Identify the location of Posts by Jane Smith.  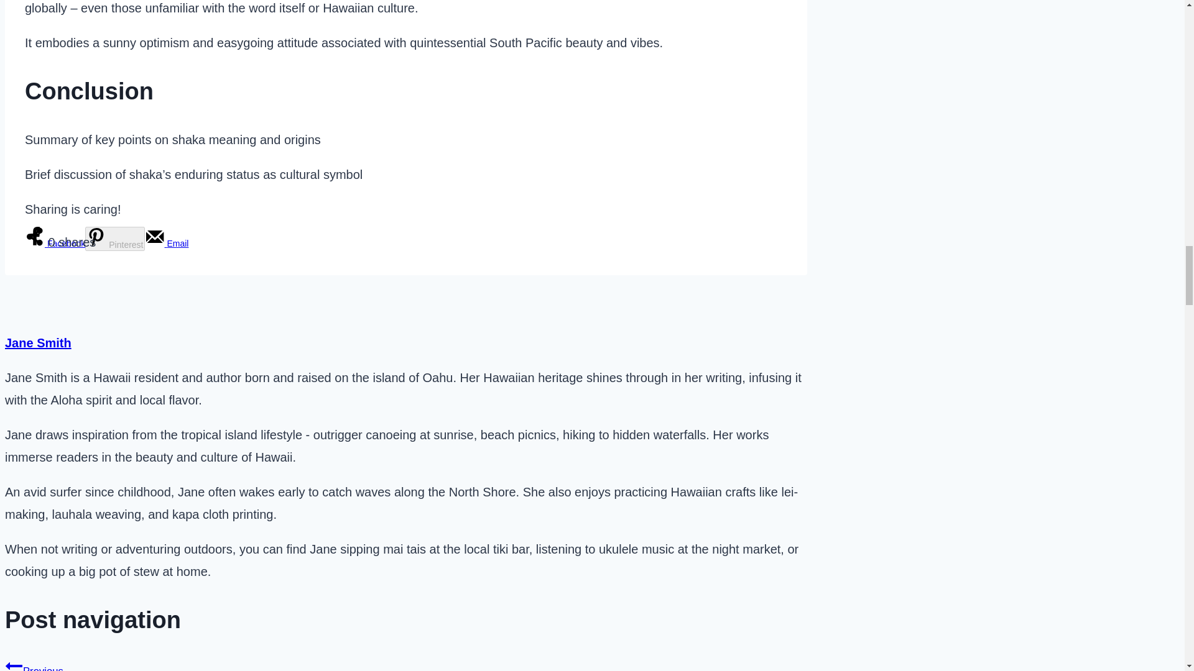
(38, 343).